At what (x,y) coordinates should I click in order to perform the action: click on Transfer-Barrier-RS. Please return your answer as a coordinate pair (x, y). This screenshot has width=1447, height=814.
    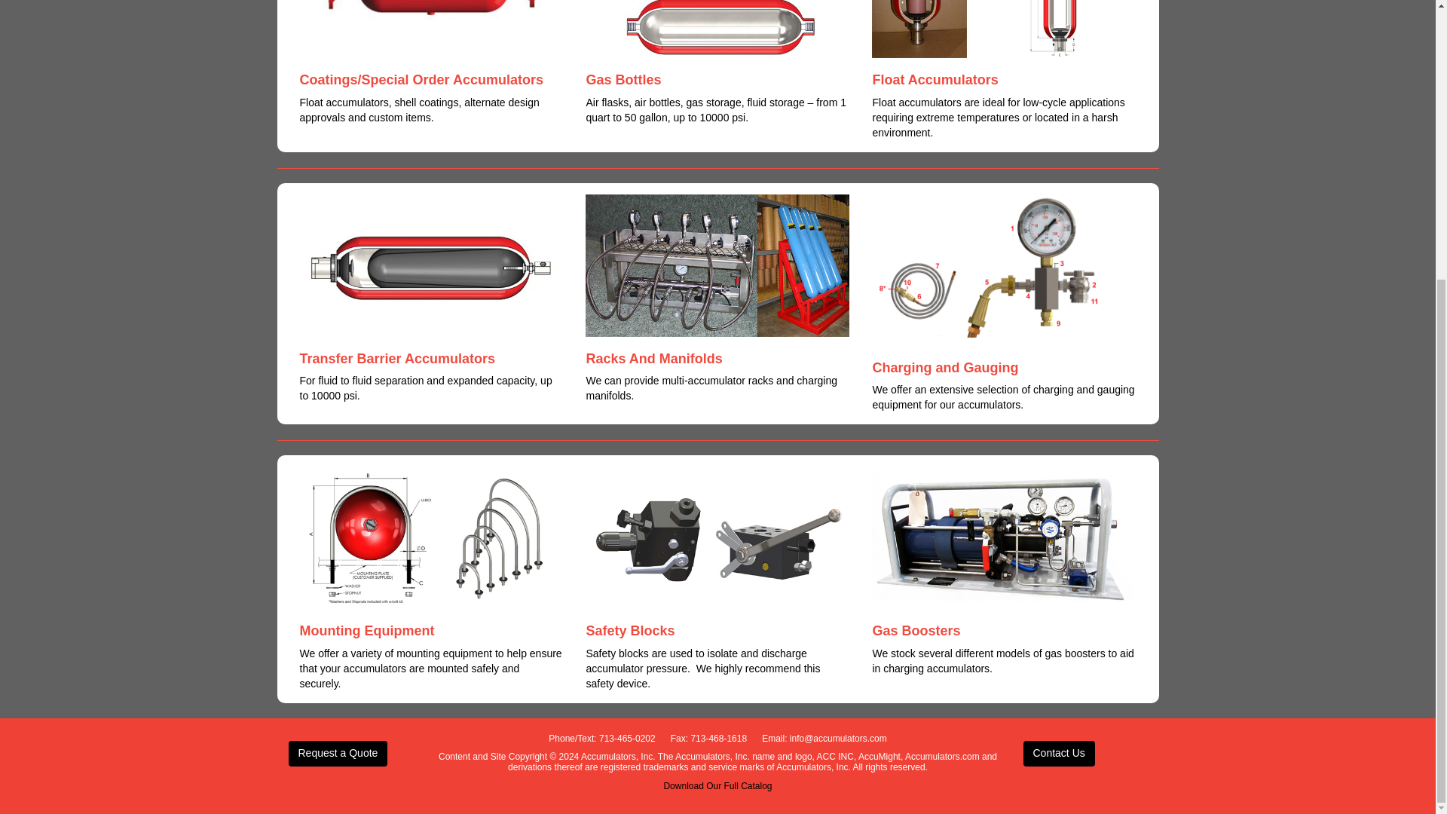
    Looking at the image, I should click on (431, 265).